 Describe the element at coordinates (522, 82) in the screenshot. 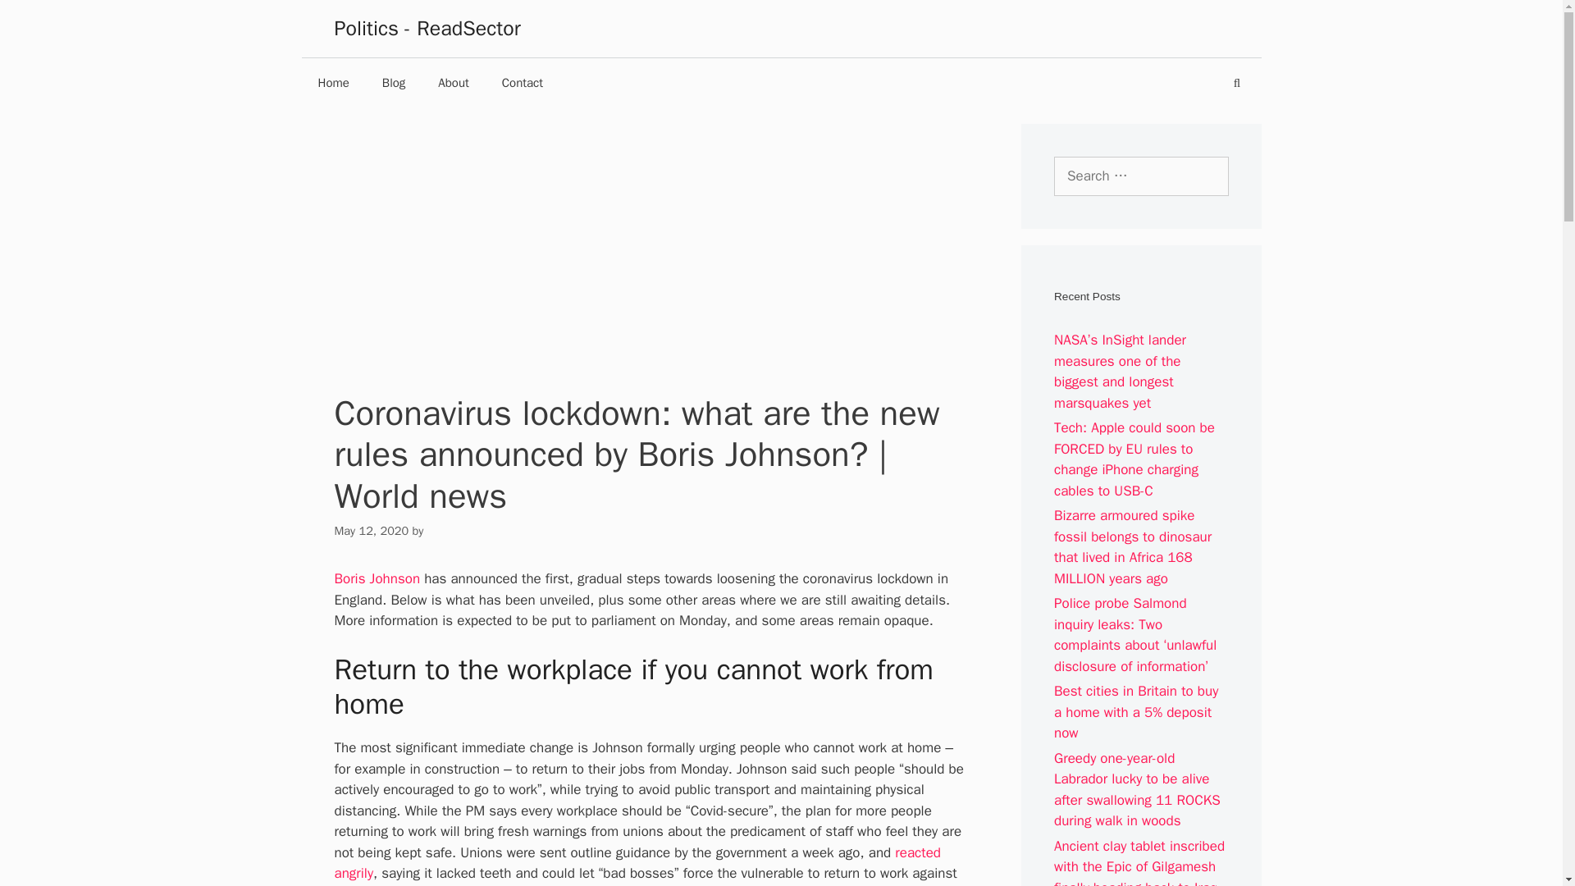

I see `Contact` at that location.